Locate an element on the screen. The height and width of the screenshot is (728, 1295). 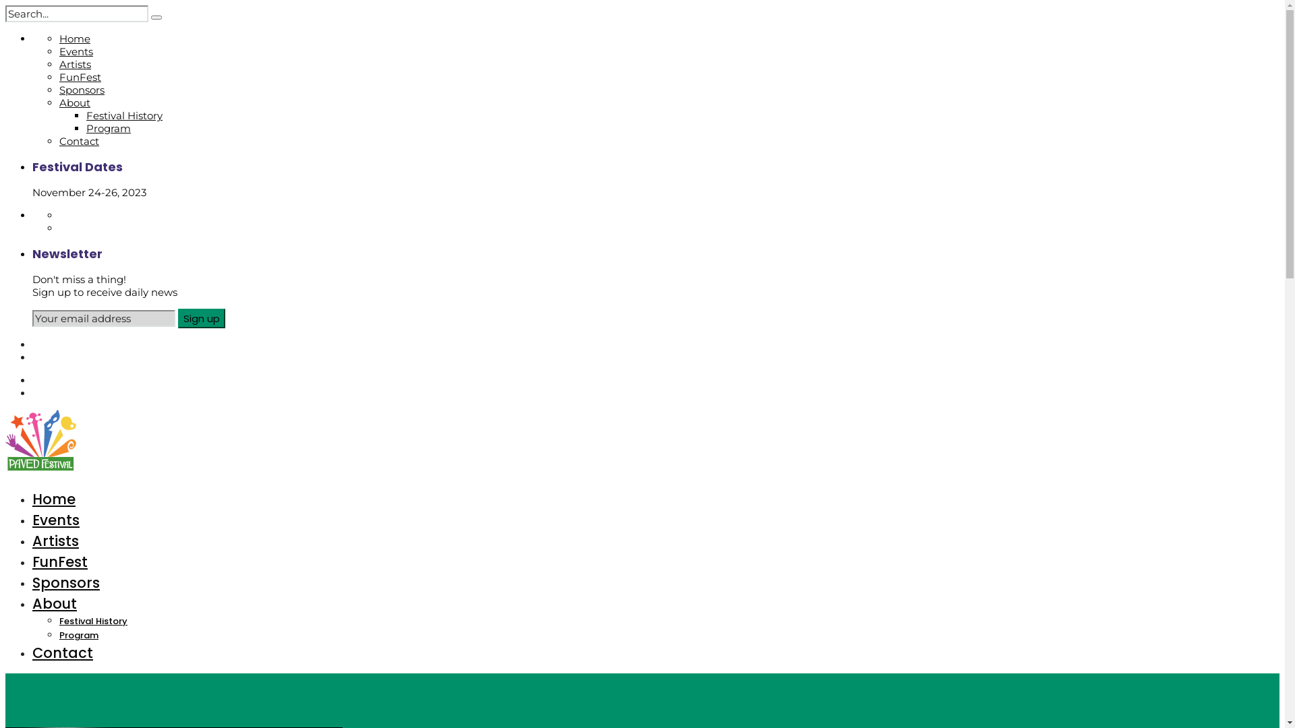
About is located at coordinates (55, 604).